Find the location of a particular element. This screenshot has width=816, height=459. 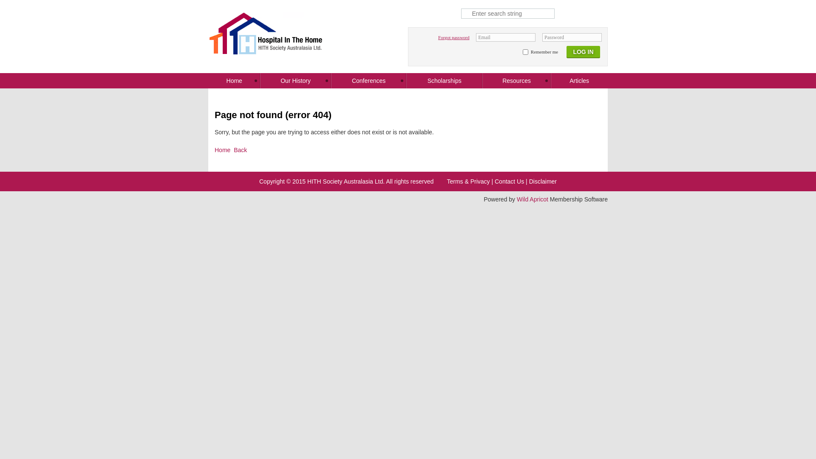

Articles is located at coordinates (579, 81).